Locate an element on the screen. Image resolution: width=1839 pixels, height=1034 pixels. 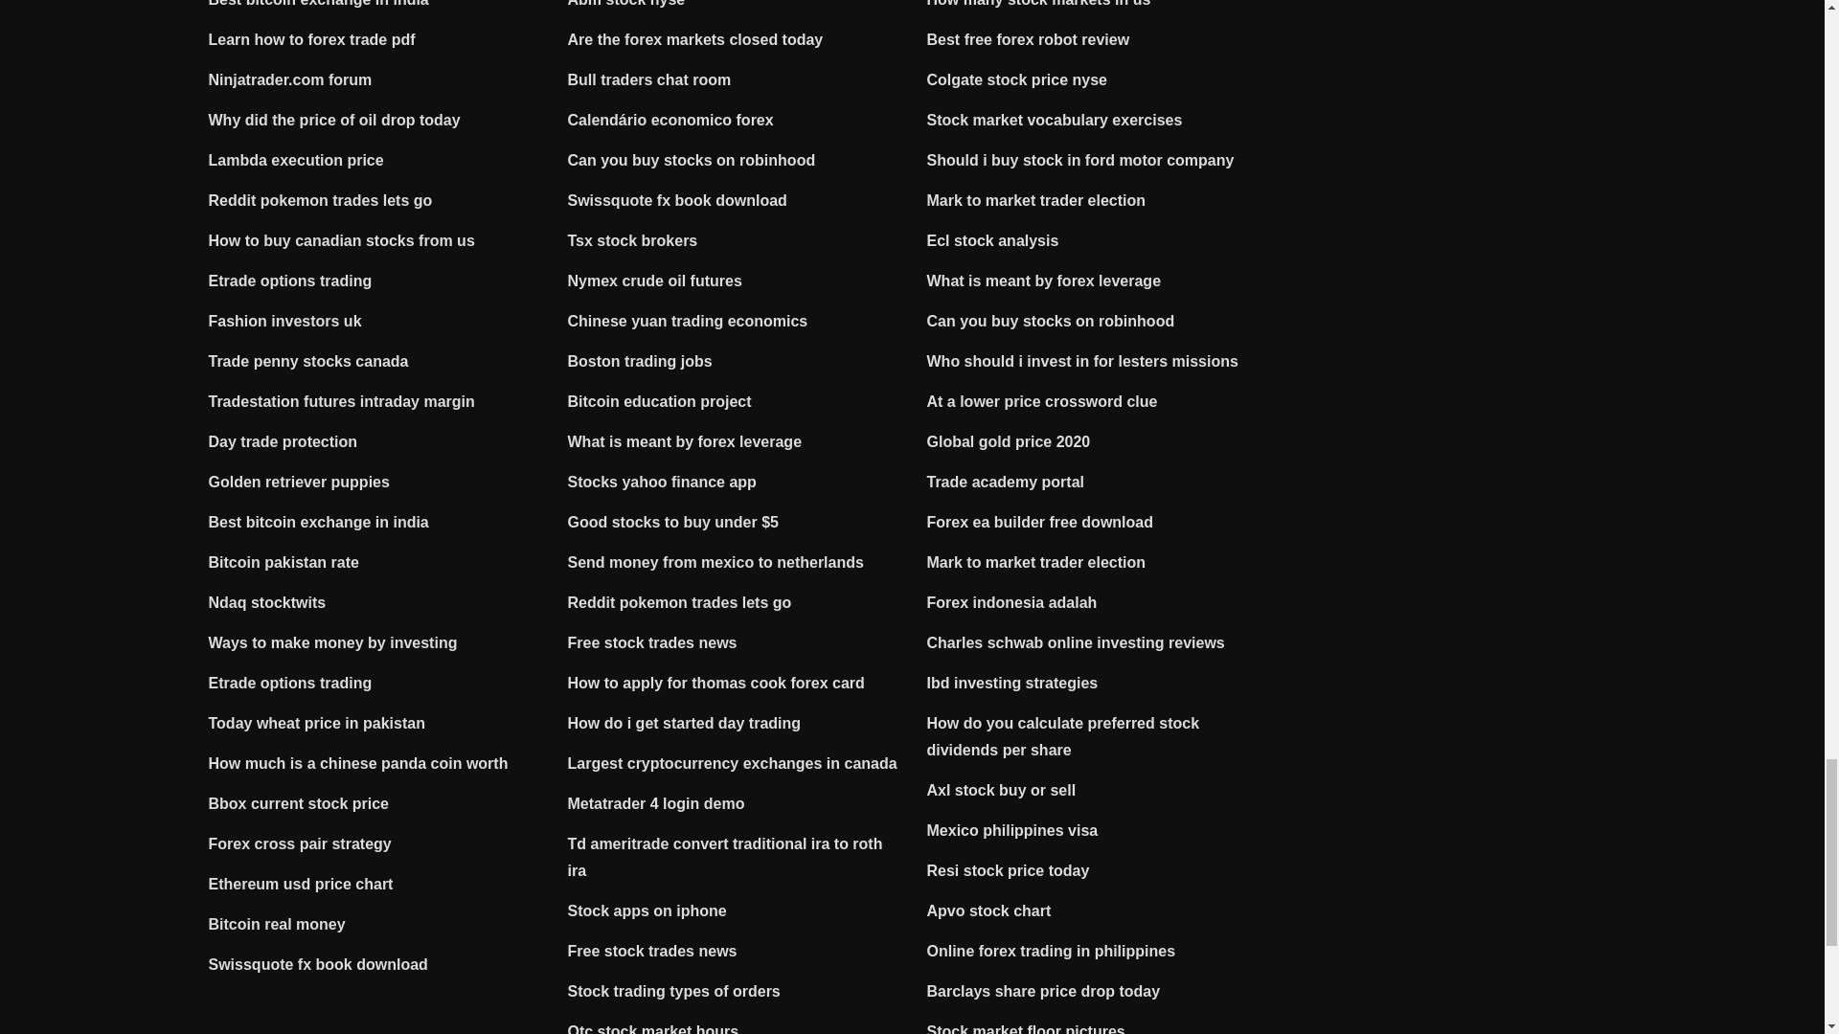
How to buy canadian stocks from us is located at coordinates (341, 241).